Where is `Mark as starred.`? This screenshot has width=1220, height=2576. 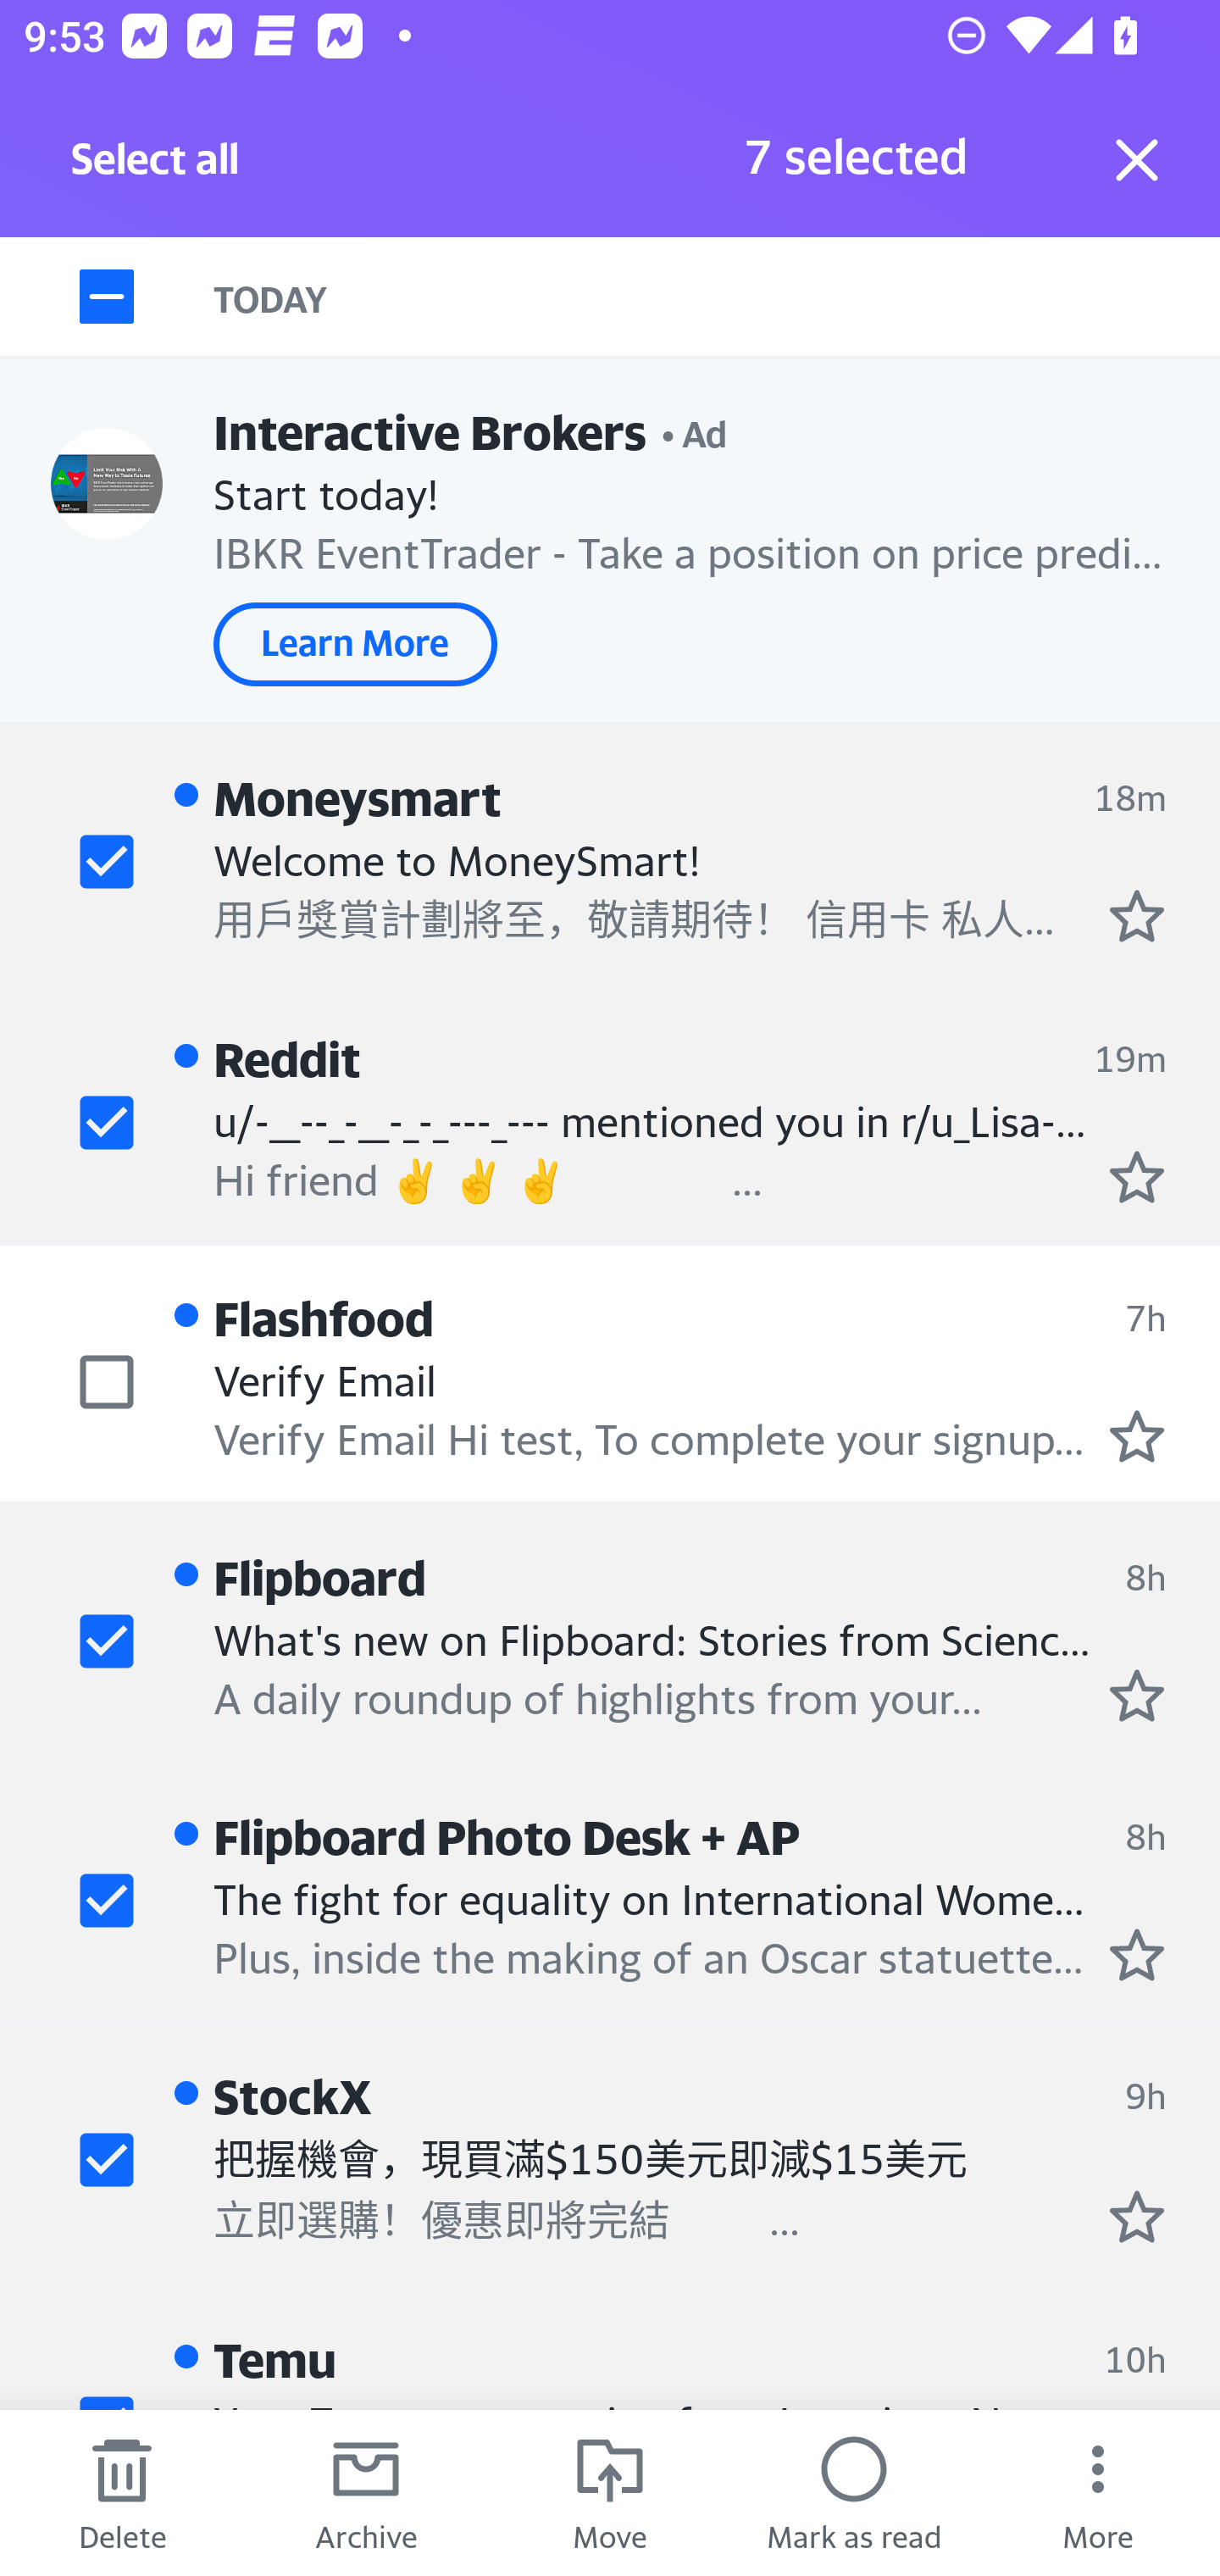 Mark as starred. is located at coordinates (1137, 1696).